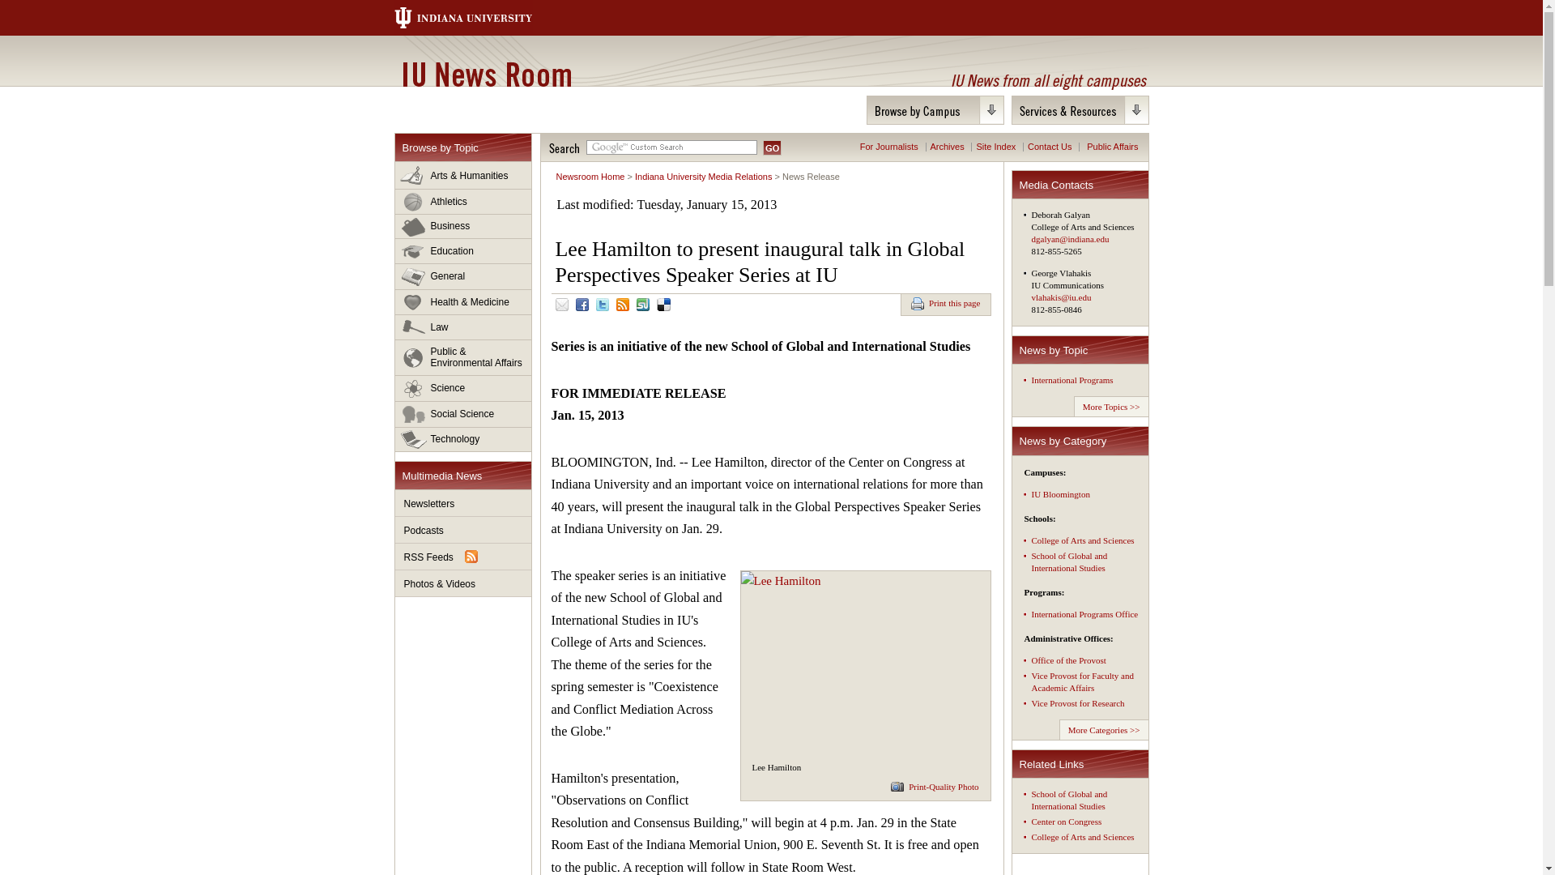 The height and width of the screenshot is (875, 1555). Describe the element at coordinates (463, 251) in the screenshot. I see `Education` at that location.